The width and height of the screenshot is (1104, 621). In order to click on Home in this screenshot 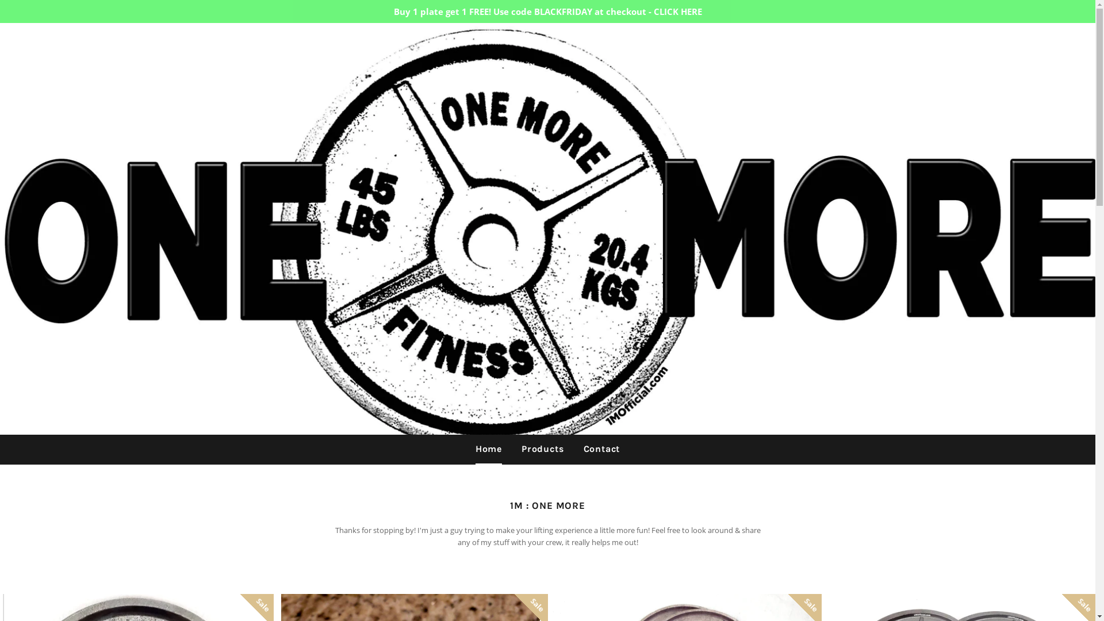, I will do `click(489, 449)`.